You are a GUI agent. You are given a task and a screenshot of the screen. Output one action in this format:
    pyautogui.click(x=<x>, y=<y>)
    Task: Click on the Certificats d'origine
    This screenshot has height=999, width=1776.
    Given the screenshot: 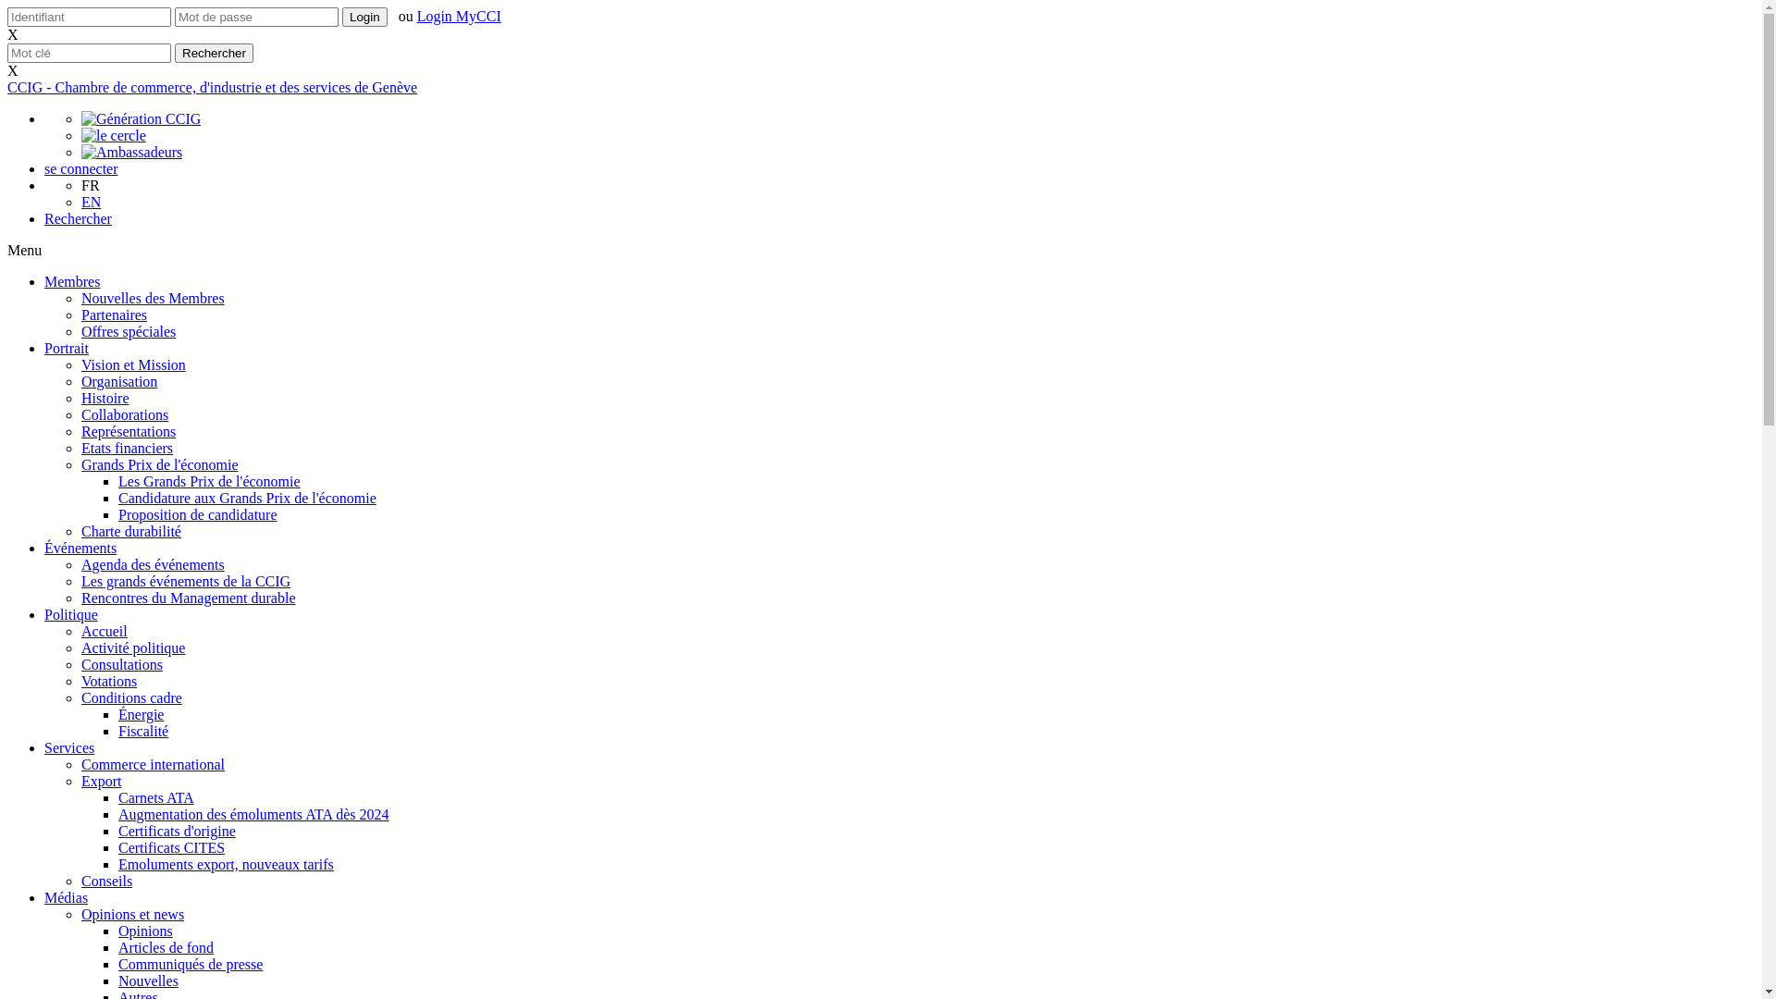 What is the action you would take?
    pyautogui.click(x=178, y=831)
    